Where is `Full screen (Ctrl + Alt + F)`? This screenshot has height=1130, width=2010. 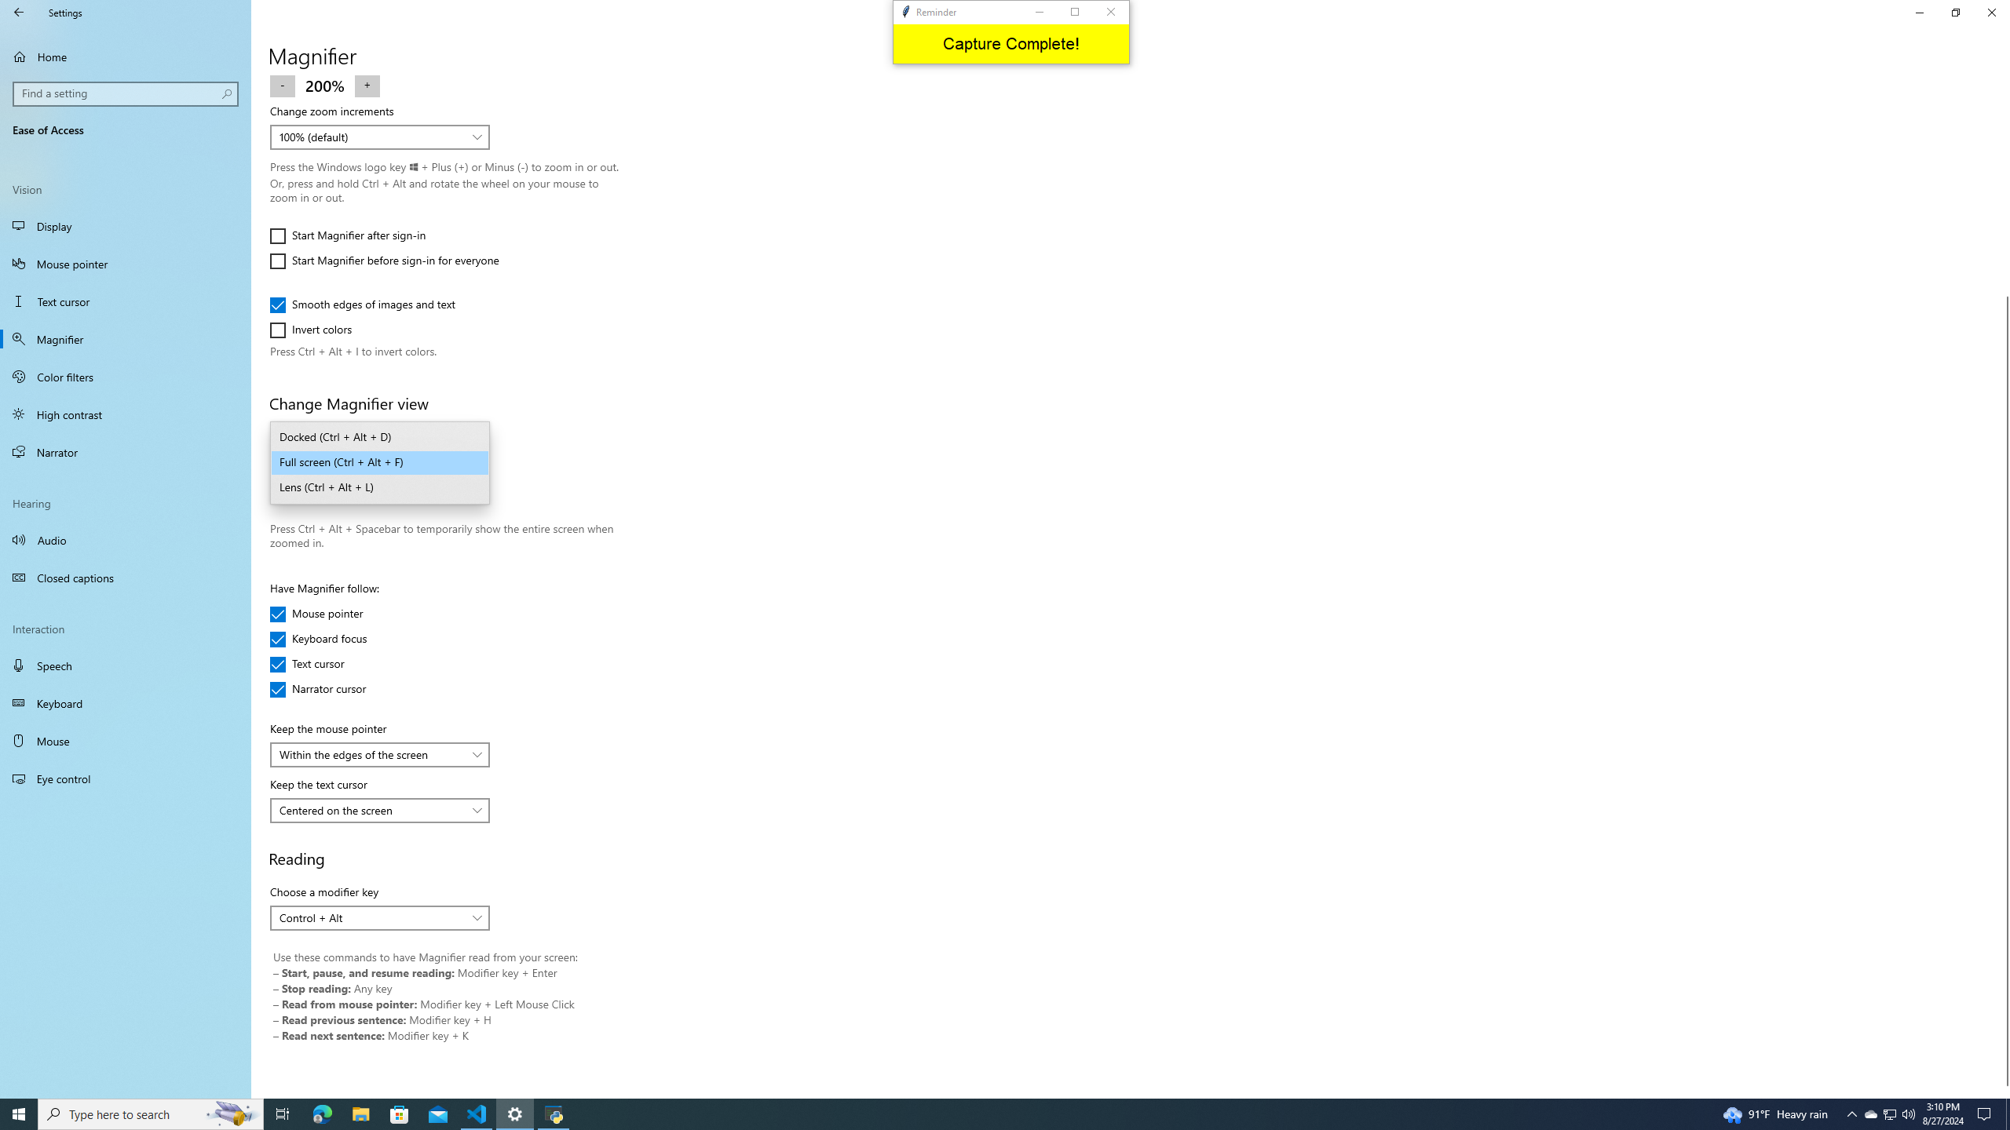 Full screen (Ctrl + Alt + F) is located at coordinates (380, 463).